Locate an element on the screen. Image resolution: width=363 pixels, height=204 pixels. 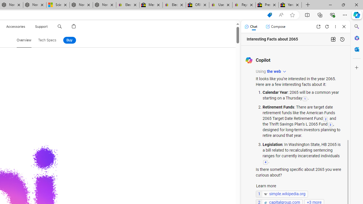
Accessories is located at coordinates (15, 27).